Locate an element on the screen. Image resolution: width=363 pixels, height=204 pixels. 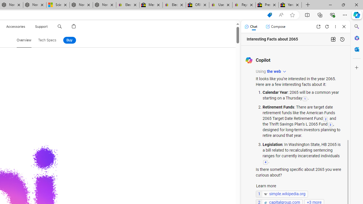
Accessories is located at coordinates (15, 27).